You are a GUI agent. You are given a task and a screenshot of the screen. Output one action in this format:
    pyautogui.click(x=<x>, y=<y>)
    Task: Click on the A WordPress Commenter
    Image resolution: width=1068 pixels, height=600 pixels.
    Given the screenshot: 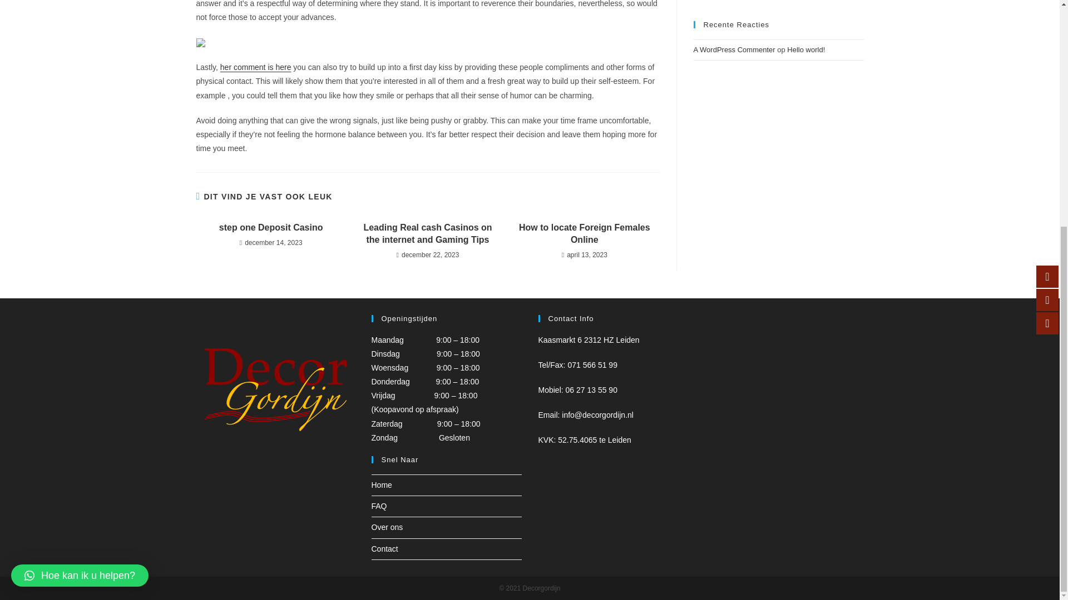 What is the action you would take?
    pyautogui.click(x=734, y=50)
    